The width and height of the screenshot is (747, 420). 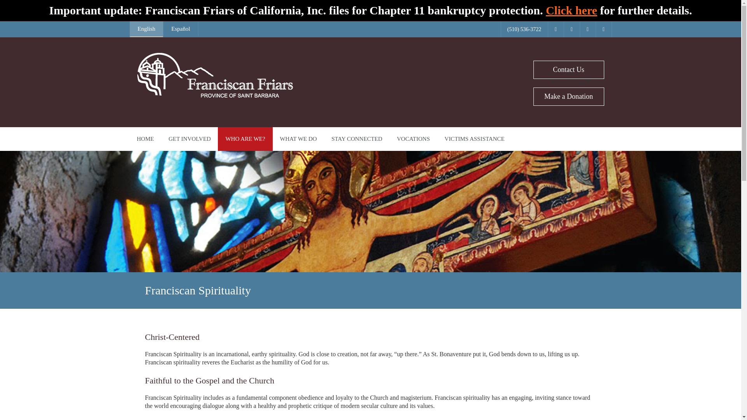 What do you see at coordinates (189, 139) in the screenshot?
I see `GET INVOLVED` at bounding box center [189, 139].